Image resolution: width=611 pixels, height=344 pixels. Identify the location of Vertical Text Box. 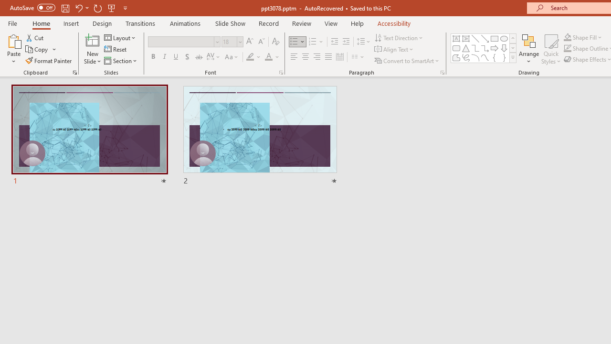
(466, 38).